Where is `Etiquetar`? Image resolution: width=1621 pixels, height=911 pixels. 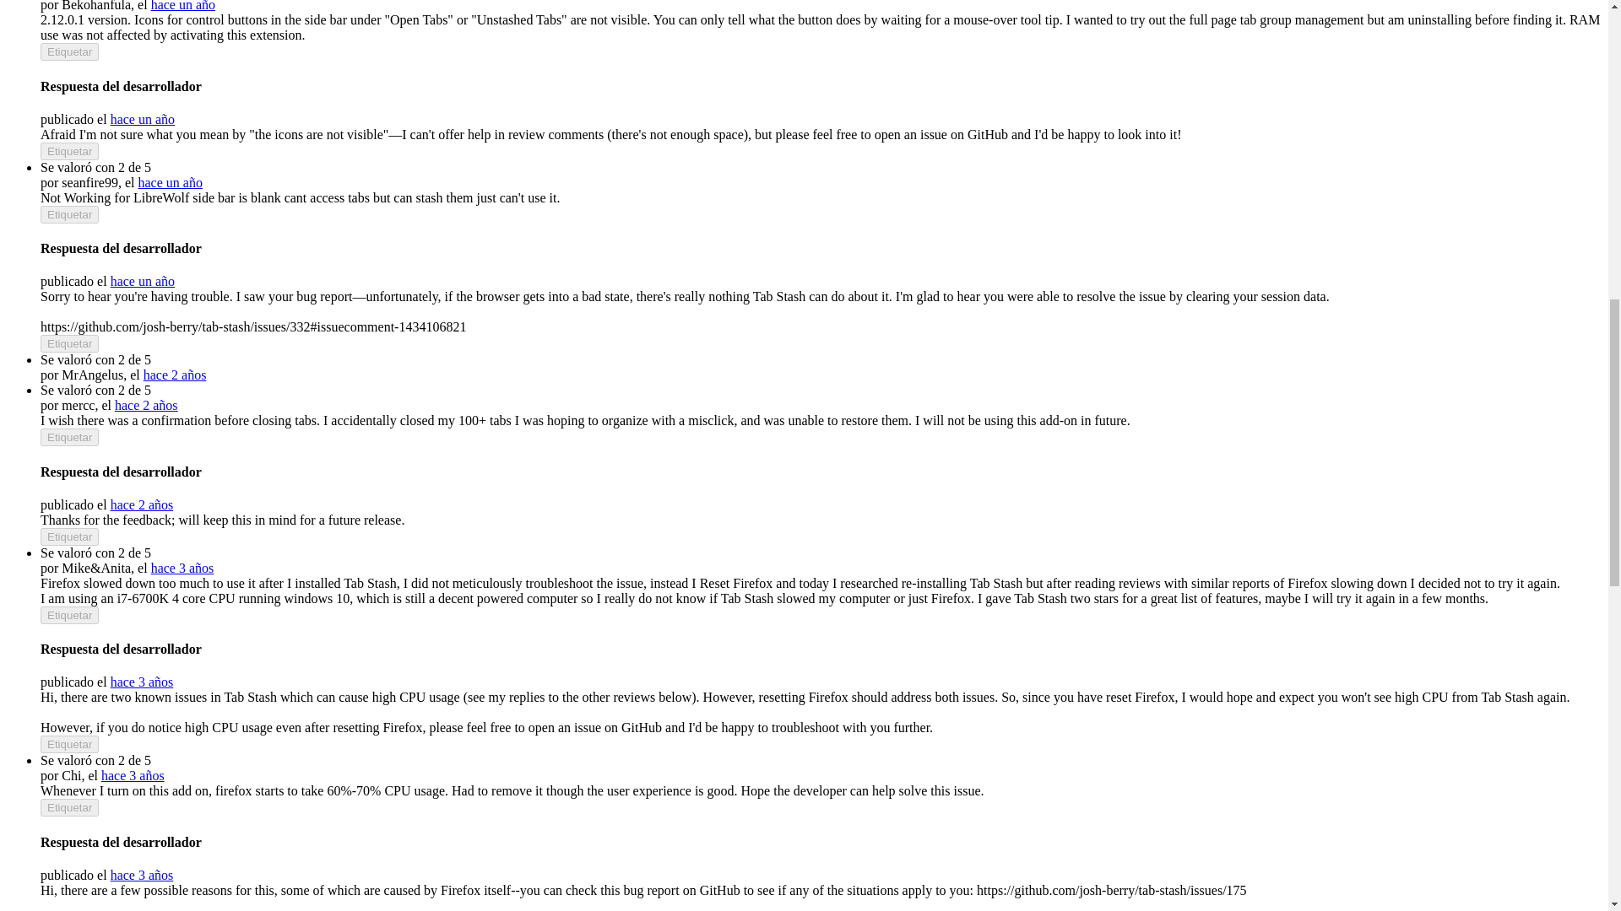 Etiquetar is located at coordinates (69, 343).